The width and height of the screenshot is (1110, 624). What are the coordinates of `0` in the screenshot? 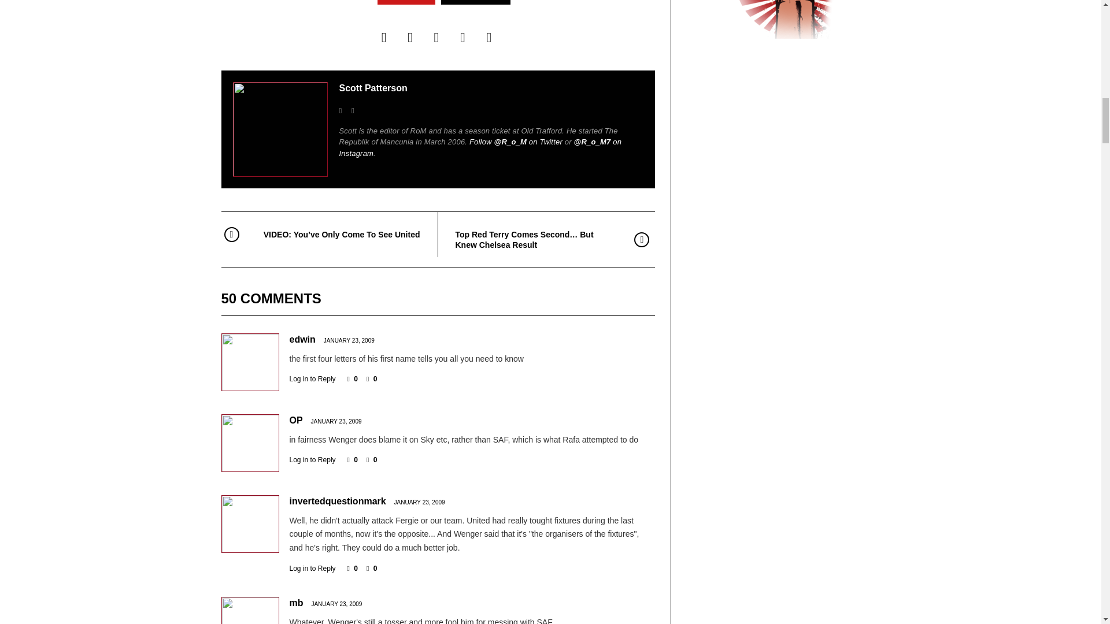 It's located at (352, 379).